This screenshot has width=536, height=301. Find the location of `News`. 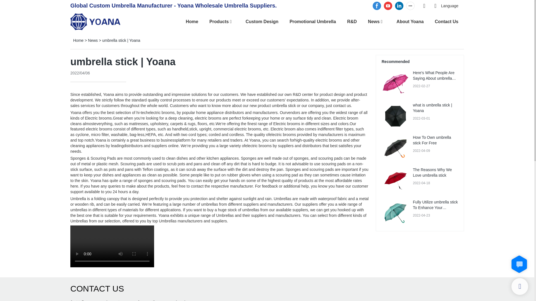

News is located at coordinates (93, 40).